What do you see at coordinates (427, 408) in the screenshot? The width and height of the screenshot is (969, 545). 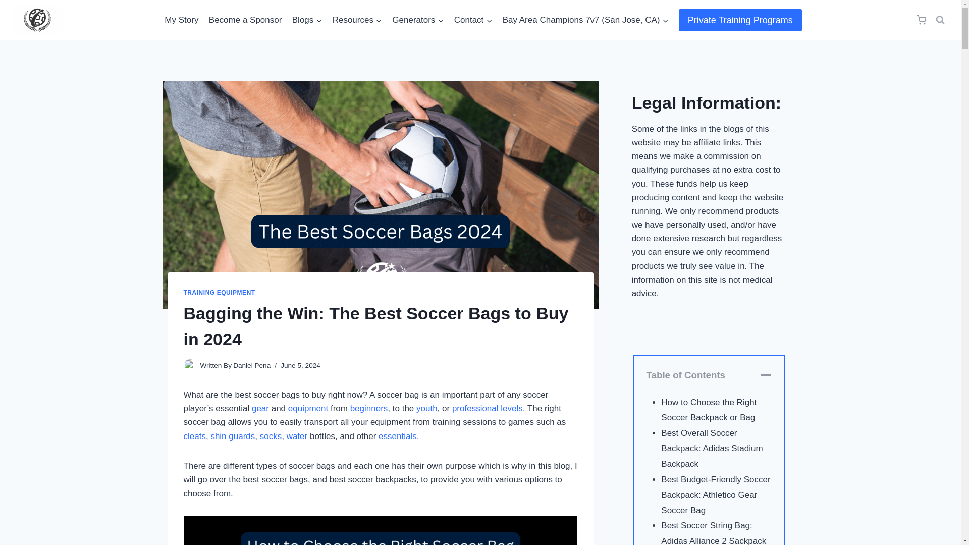 I see `youth` at bounding box center [427, 408].